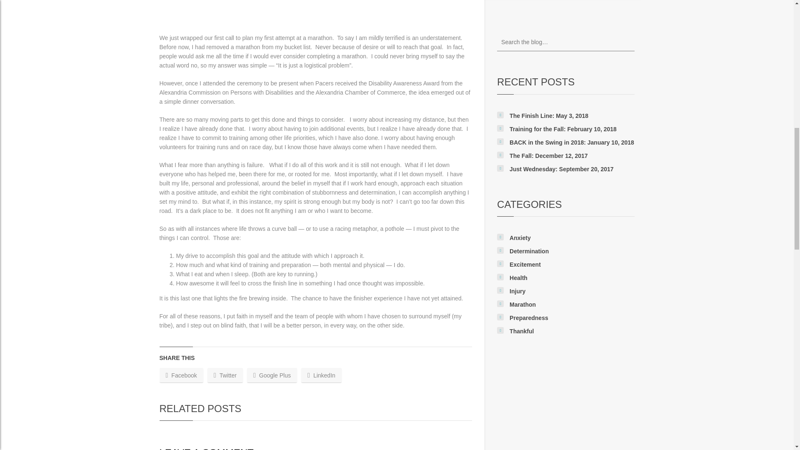 The image size is (800, 450). I want to click on Marathon, so click(522, 304).